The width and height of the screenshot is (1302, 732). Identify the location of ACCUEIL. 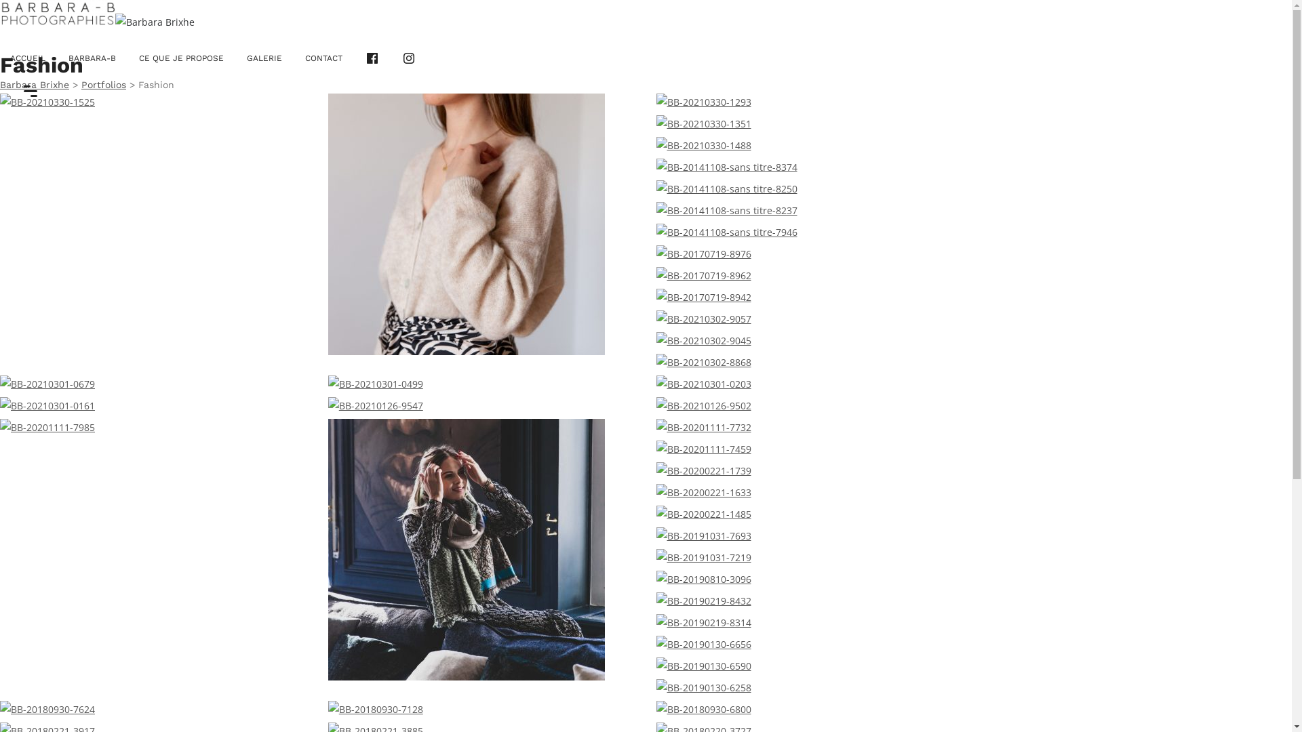
(28, 58).